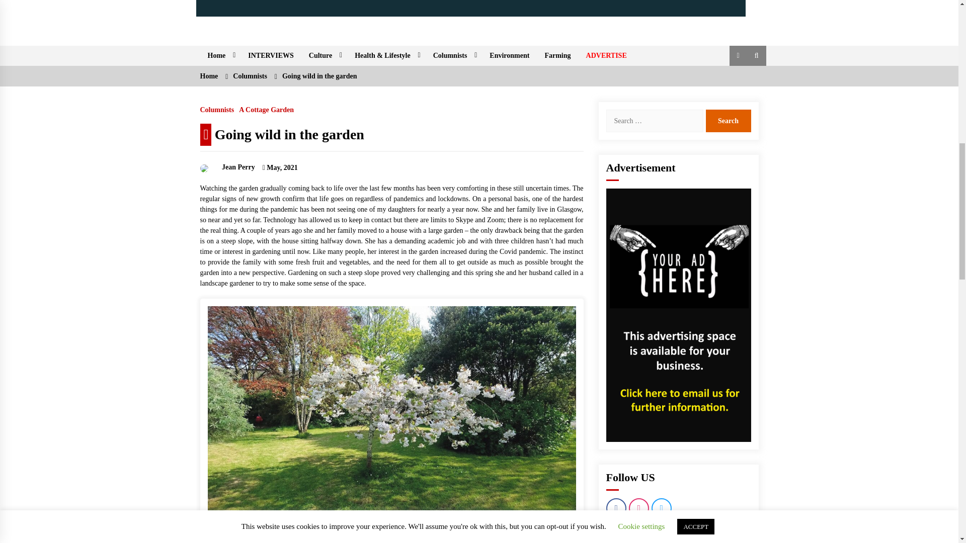 The height and width of the screenshot is (543, 966). I want to click on Culture, so click(324, 55).